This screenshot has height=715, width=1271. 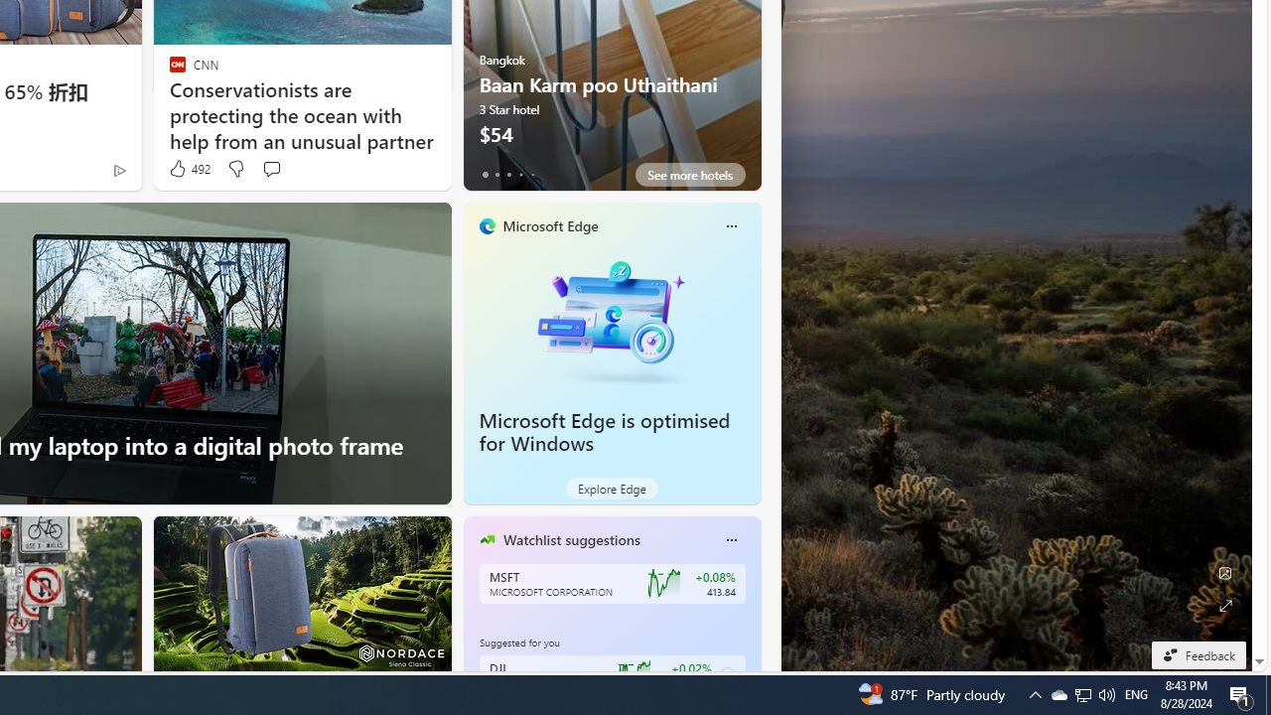 I want to click on Start the conversation, so click(x=271, y=169).